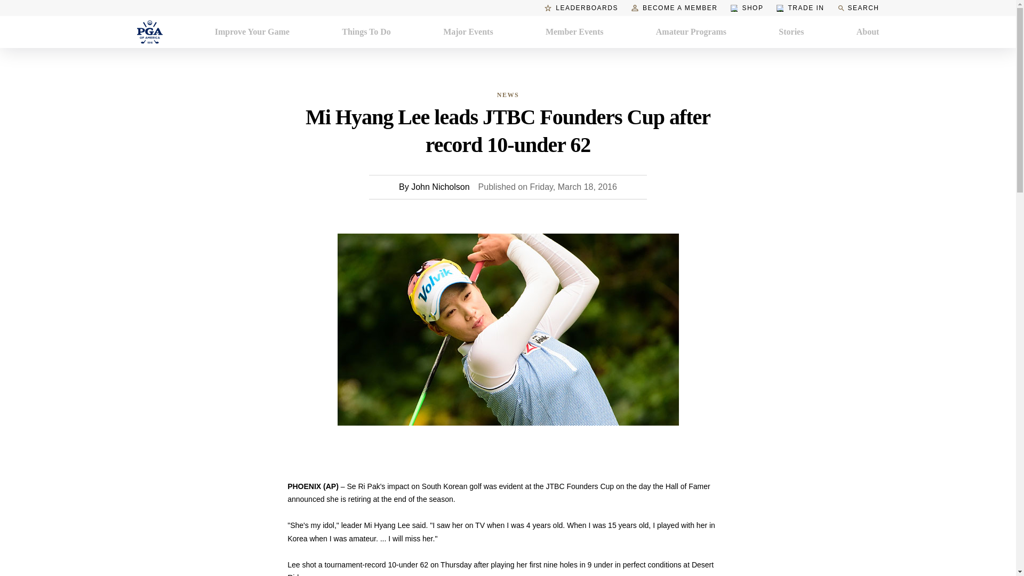 This screenshot has width=1024, height=576. What do you see at coordinates (252, 32) in the screenshot?
I see `Improve Your Game` at bounding box center [252, 32].